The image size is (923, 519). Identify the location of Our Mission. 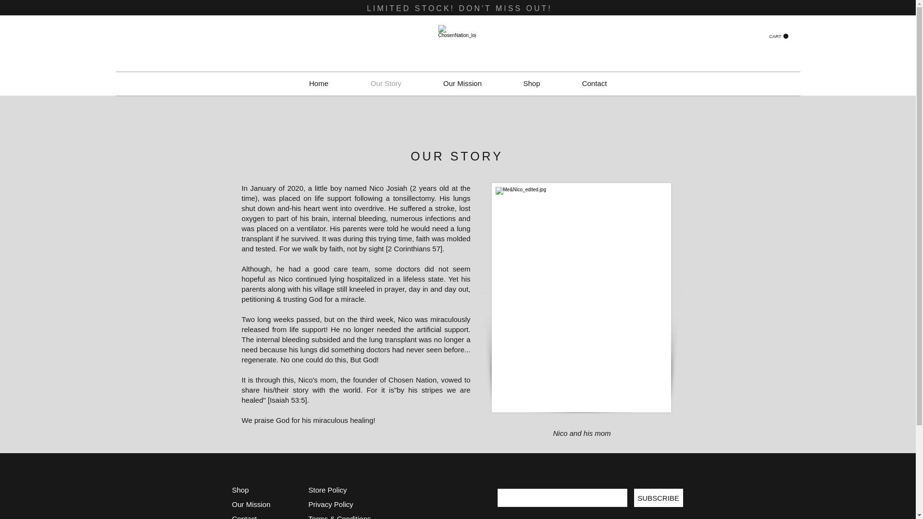
(251, 505).